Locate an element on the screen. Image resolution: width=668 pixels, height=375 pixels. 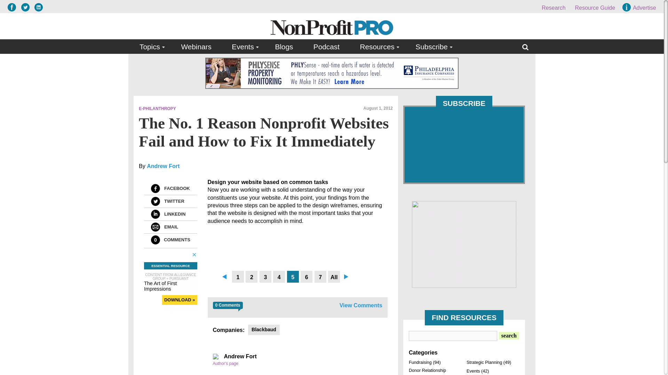
search is located at coordinates (509, 335).